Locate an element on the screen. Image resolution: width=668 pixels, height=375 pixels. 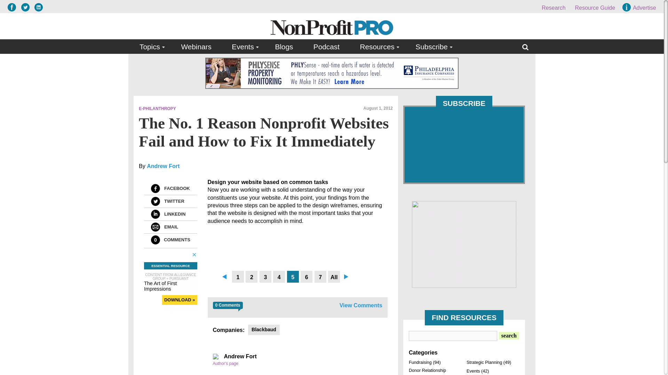
search is located at coordinates (509, 335).